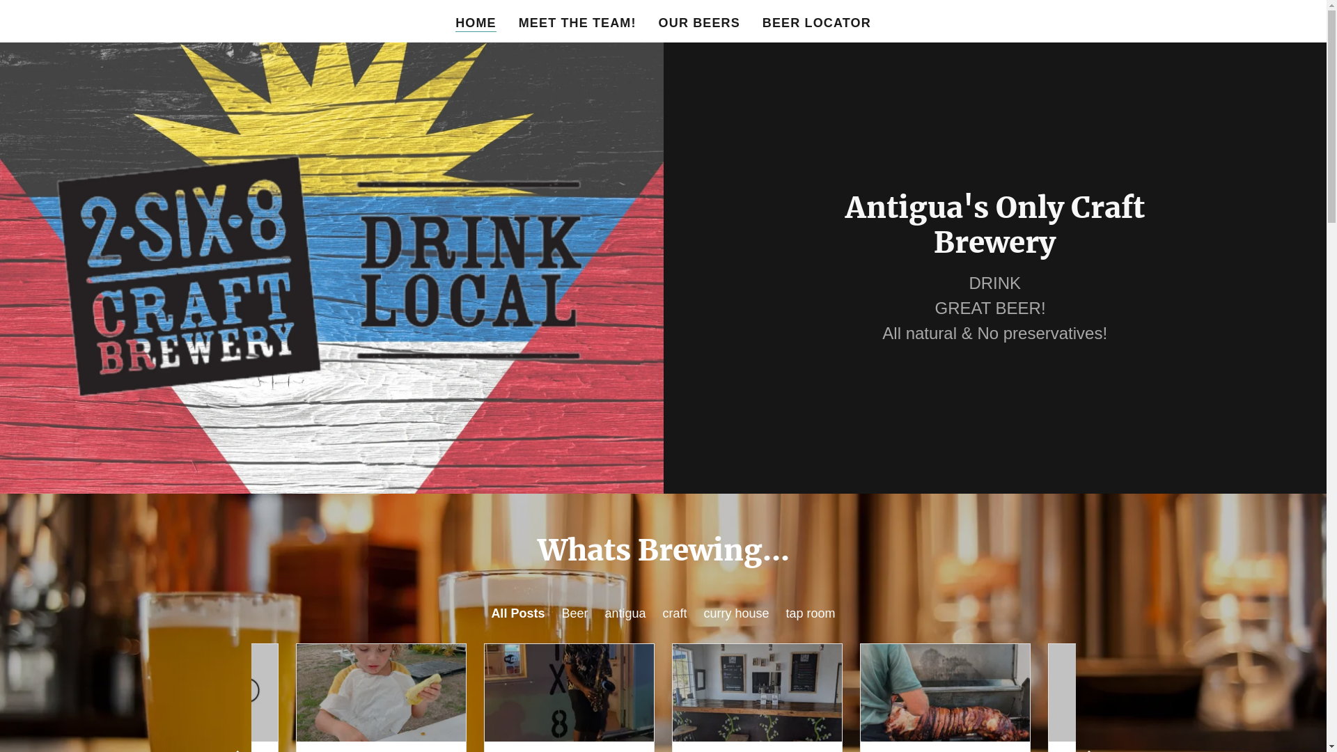 The height and width of the screenshot is (752, 1337). I want to click on All Posts, so click(518, 613).